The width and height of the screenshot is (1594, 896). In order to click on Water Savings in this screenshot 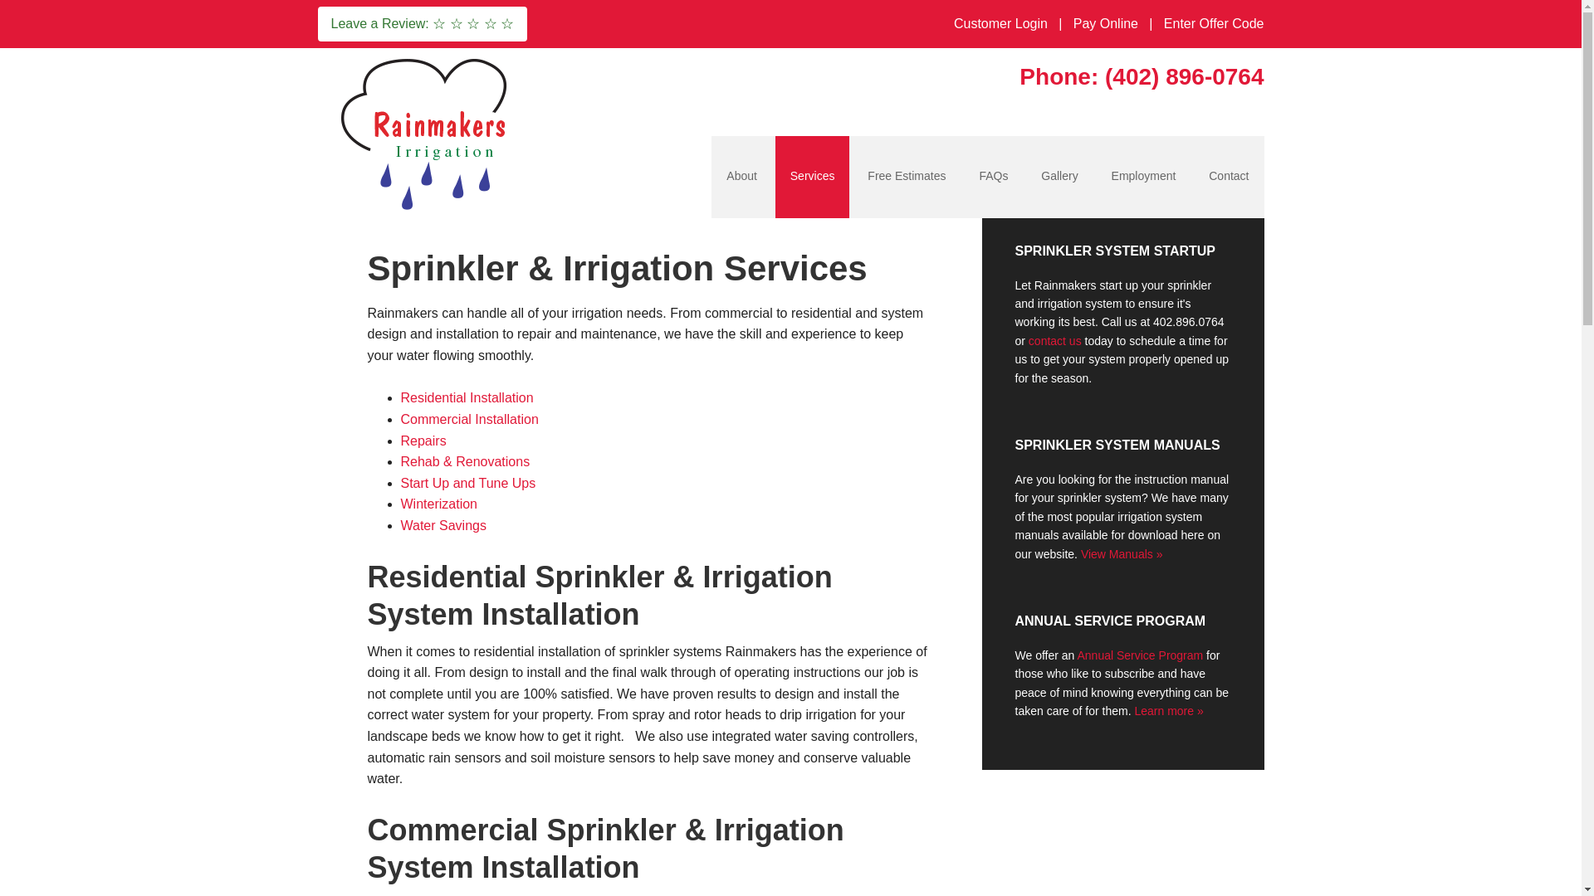, I will do `click(443, 525)`.